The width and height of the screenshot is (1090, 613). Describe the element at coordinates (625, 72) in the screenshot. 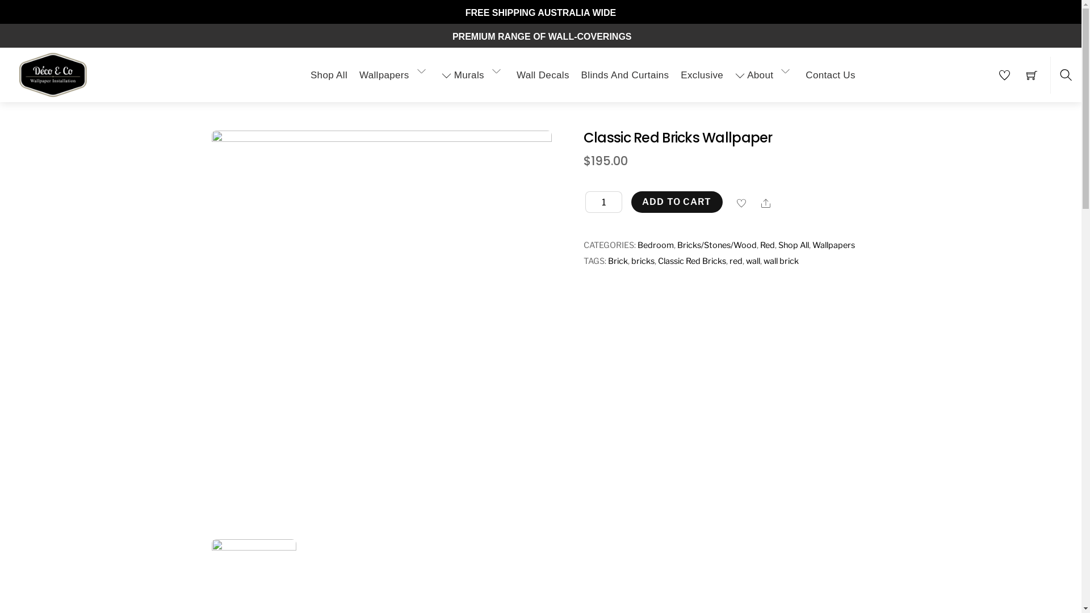

I see `Blinds And Curtains` at that location.